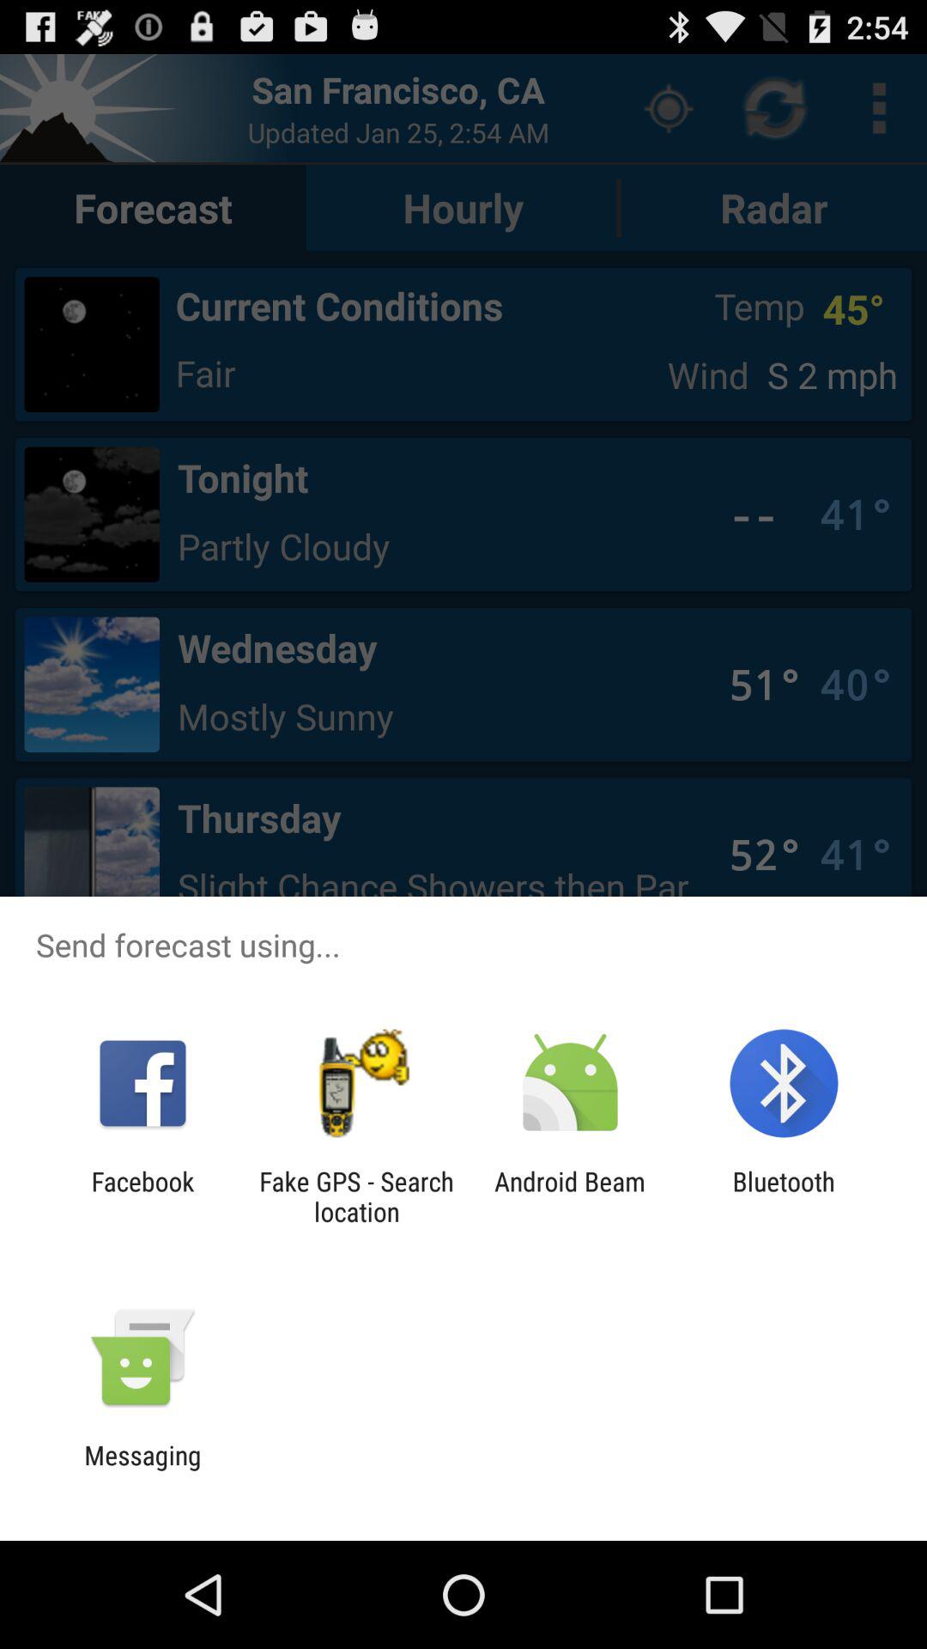 Image resolution: width=927 pixels, height=1649 pixels. I want to click on select item to the left of android beam icon, so click(356, 1196).